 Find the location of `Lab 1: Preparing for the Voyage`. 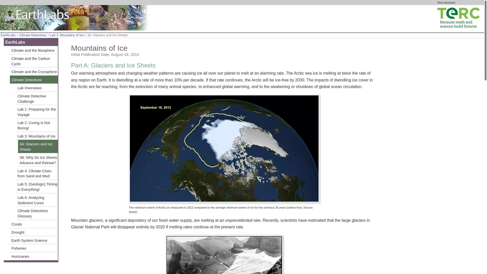

Lab 1: Preparing for the Voyage is located at coordinates (37, 112).